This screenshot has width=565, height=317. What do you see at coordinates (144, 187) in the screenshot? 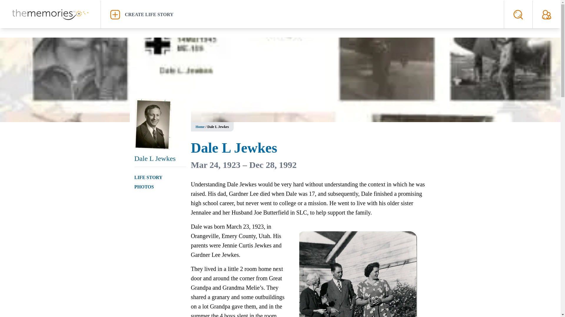
I see `PHOTOS` at bounding box center [144, 187].